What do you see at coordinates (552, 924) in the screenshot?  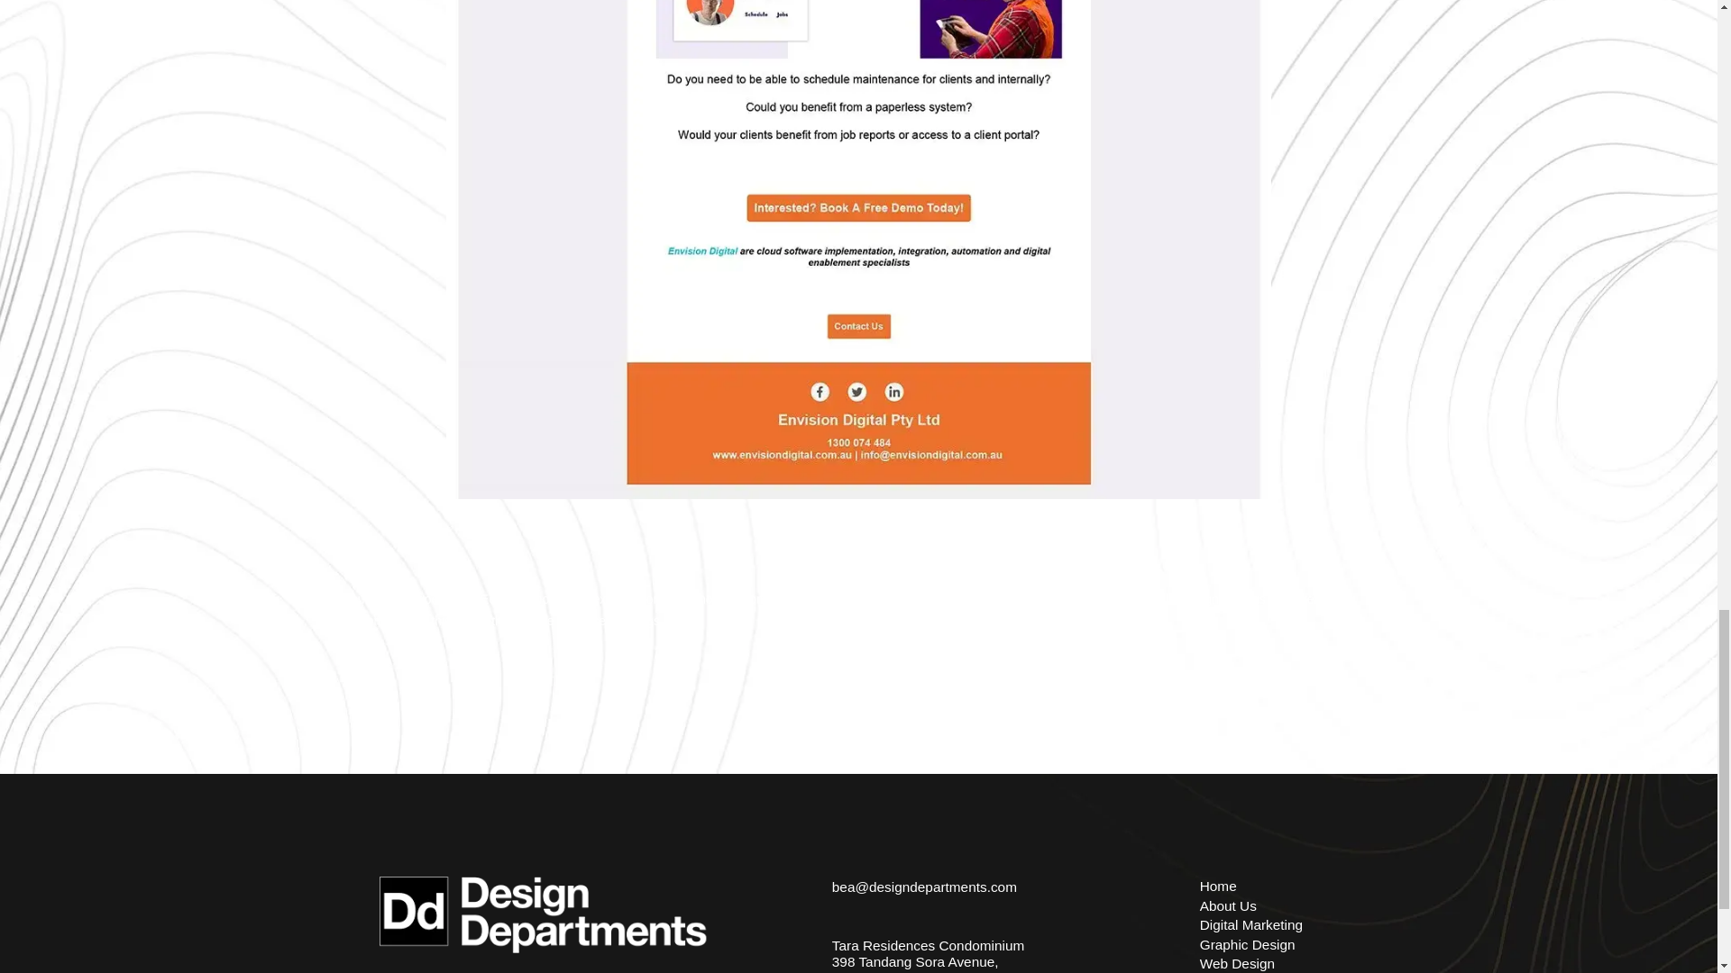 I see `Logo We Create We Transform` at bounding box center [552, 924].